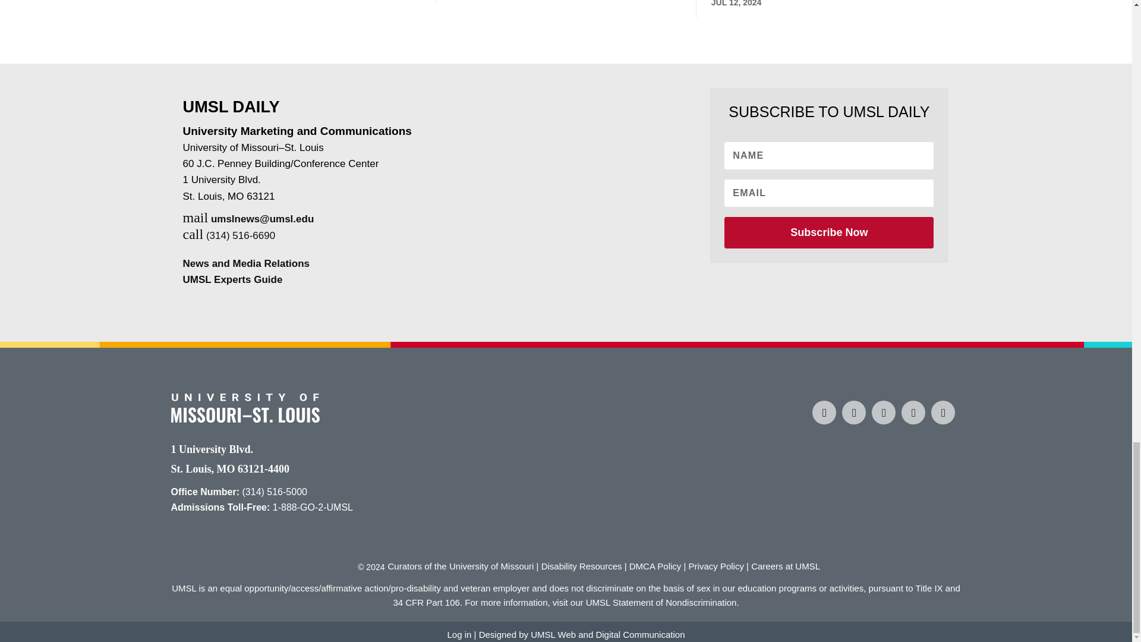 Image resolution: width=1141 pixels, height=642 pixels. Describe the element at coordinates (233, 279) in the screenshot. I see `UMSL Experts Guide` at that location.